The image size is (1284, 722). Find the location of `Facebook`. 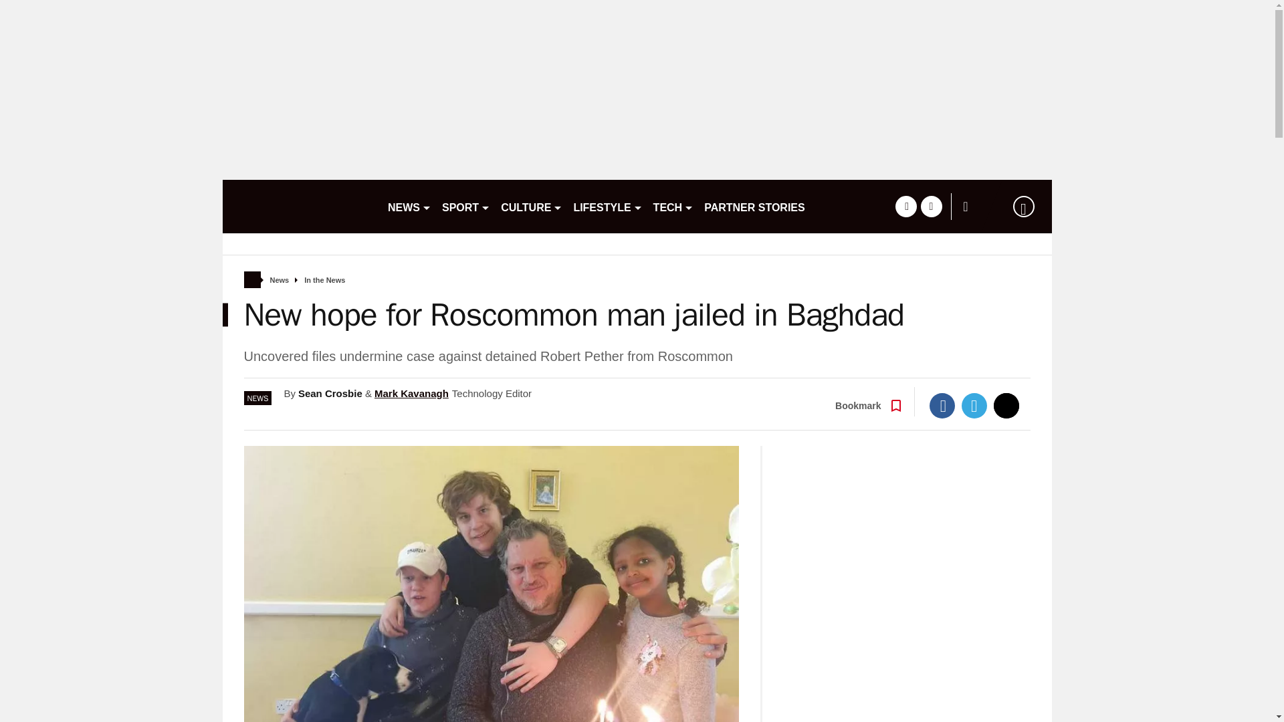

Facebook is located at coordinates (942, 405).